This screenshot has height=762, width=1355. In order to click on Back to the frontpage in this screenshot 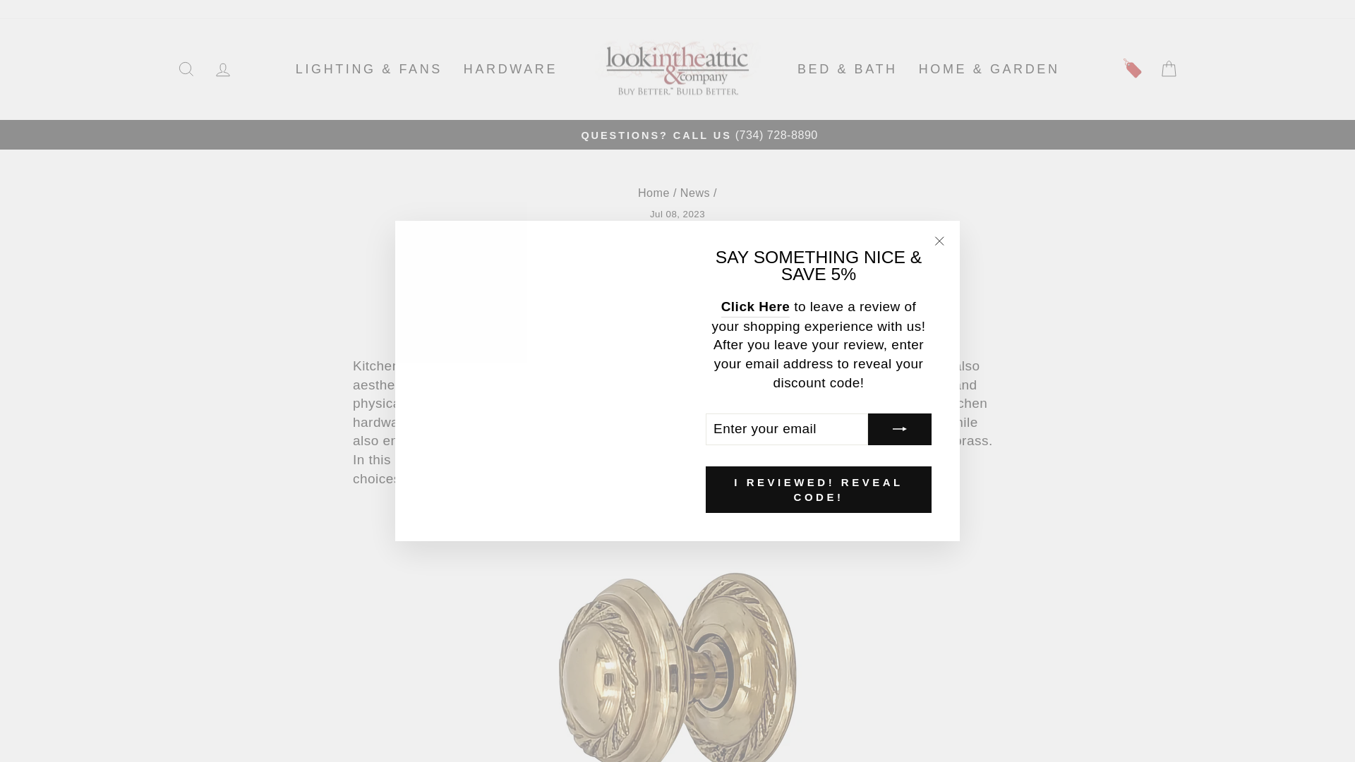, I will do `click(654, 192)`.